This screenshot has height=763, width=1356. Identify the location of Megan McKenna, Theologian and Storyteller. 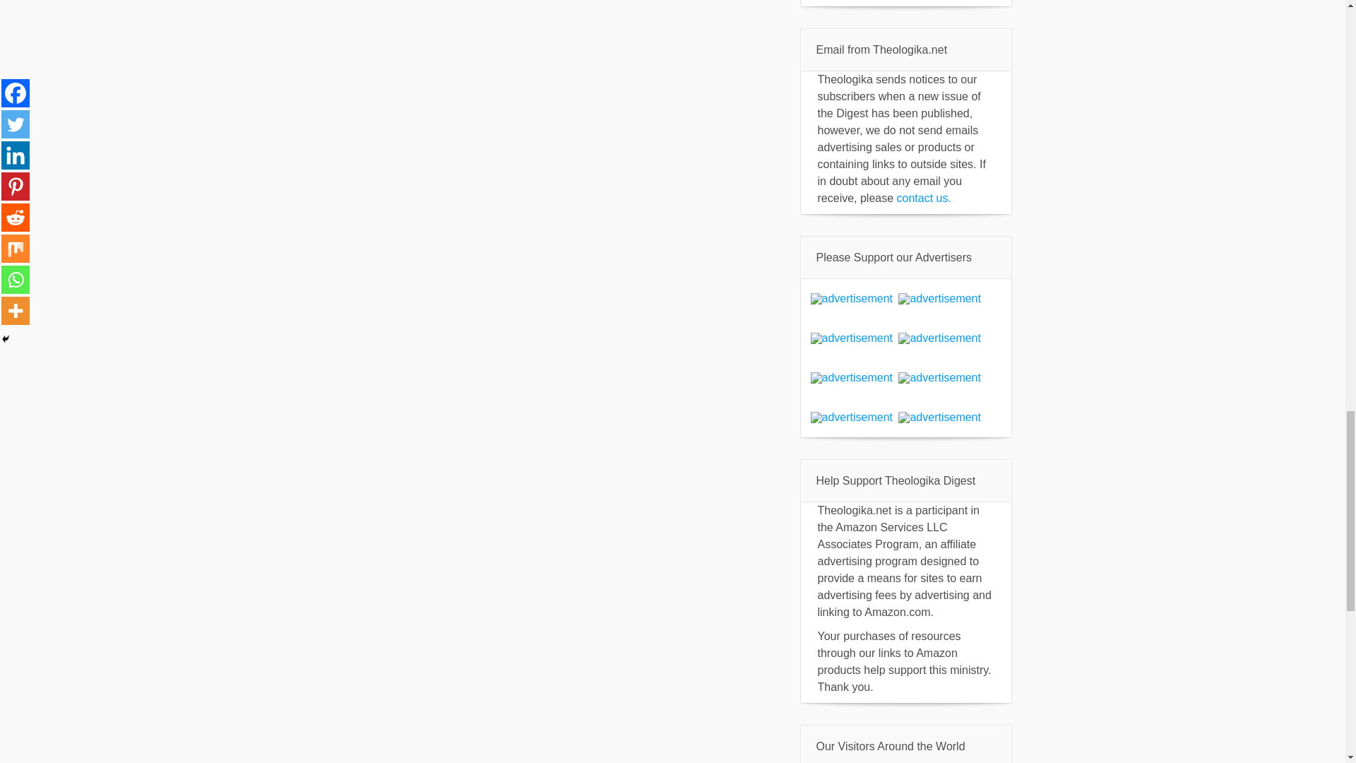
(852, 338).